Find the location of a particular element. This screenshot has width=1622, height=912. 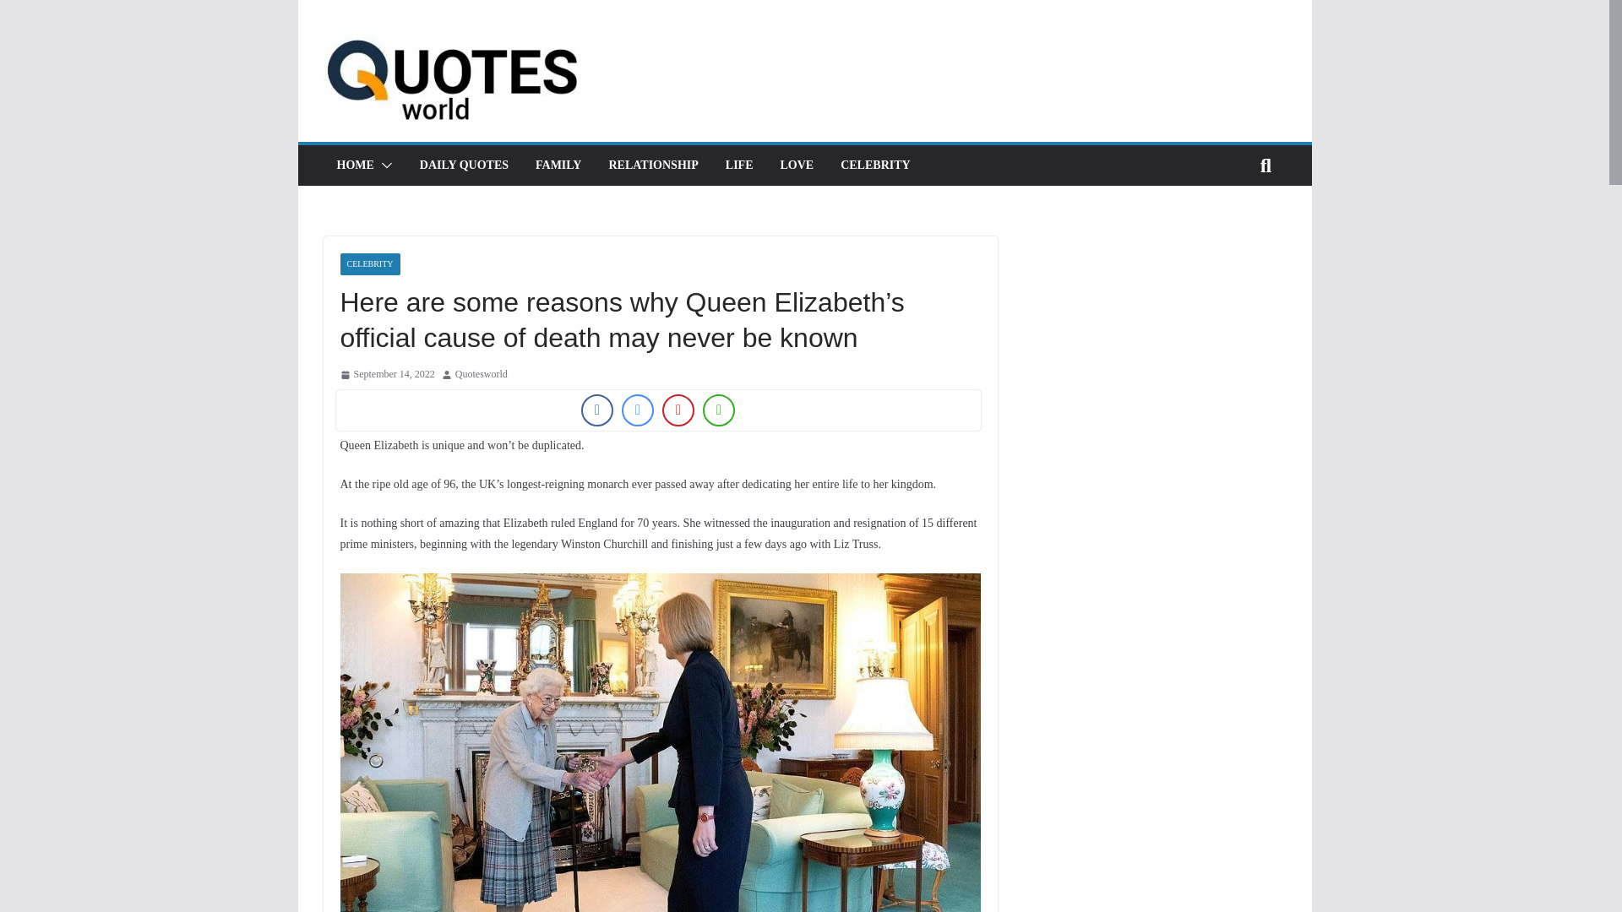

Quotesworld is located at coordinates (482, 375).